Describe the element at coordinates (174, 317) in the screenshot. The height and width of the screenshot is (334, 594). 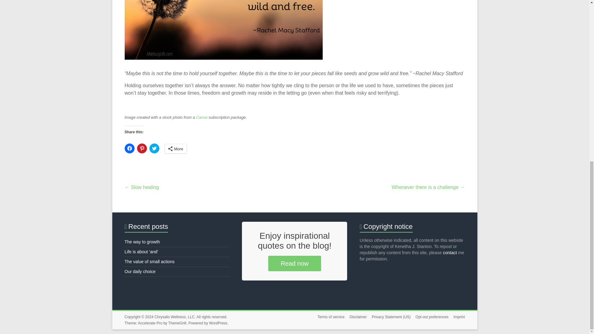
I see `Chrysalis Wellness, LLC` at that location.